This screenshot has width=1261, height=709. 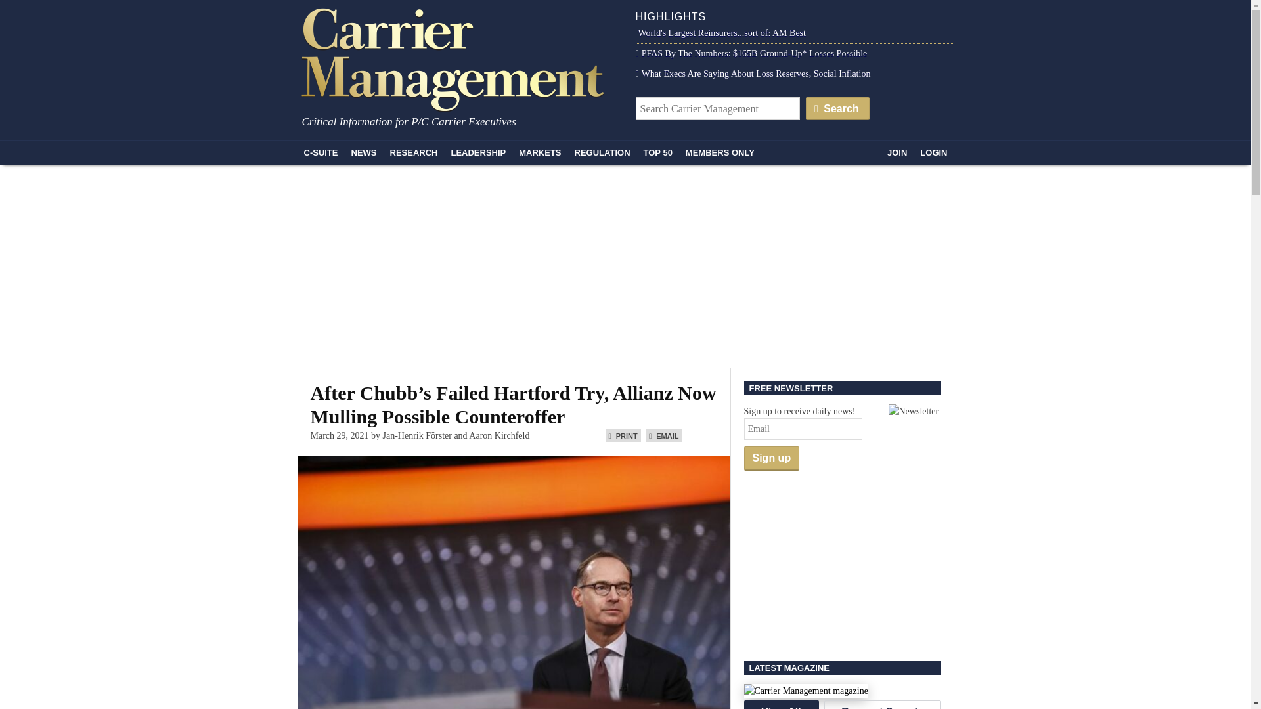 What do you see at coordinates (933, 152) in the screenshot?
I see `LOGIN` at bounding box center [933, 152].